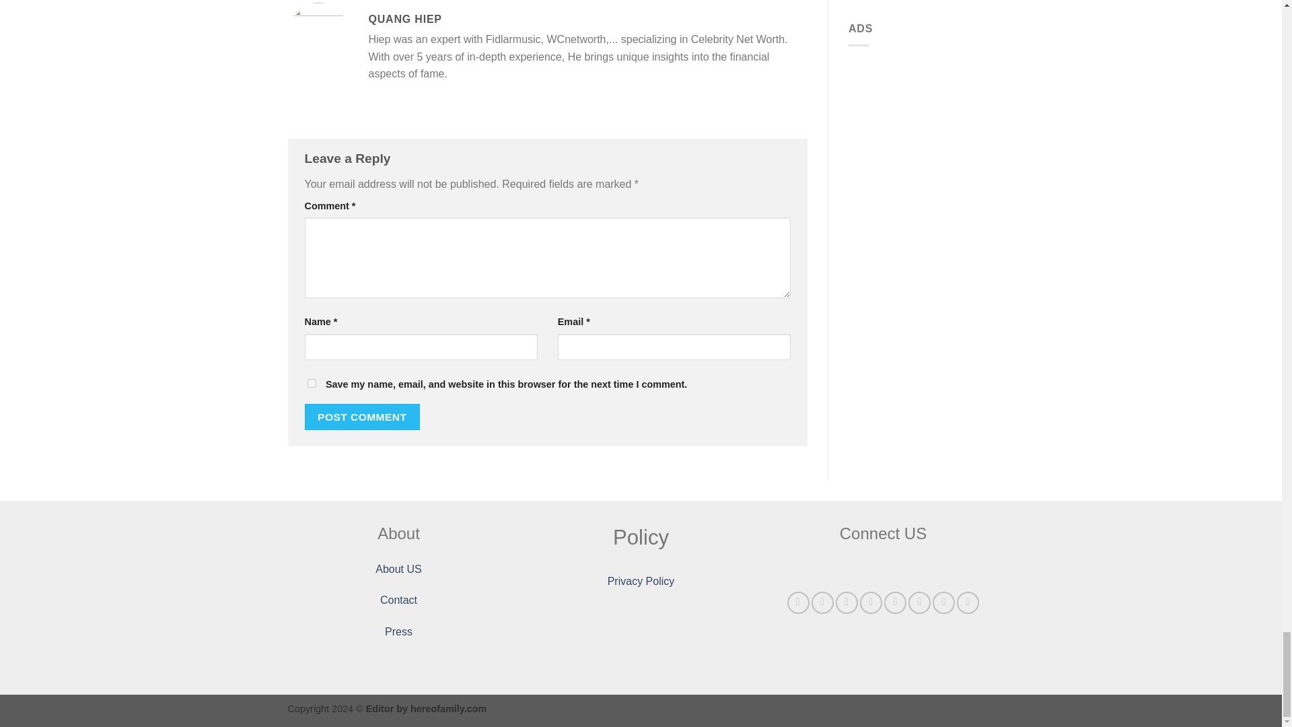 This screenshot has width=1292, height=727. Describe the element at coordinates (362, 417) in the screenshot. I see `Post Comment` at that location.